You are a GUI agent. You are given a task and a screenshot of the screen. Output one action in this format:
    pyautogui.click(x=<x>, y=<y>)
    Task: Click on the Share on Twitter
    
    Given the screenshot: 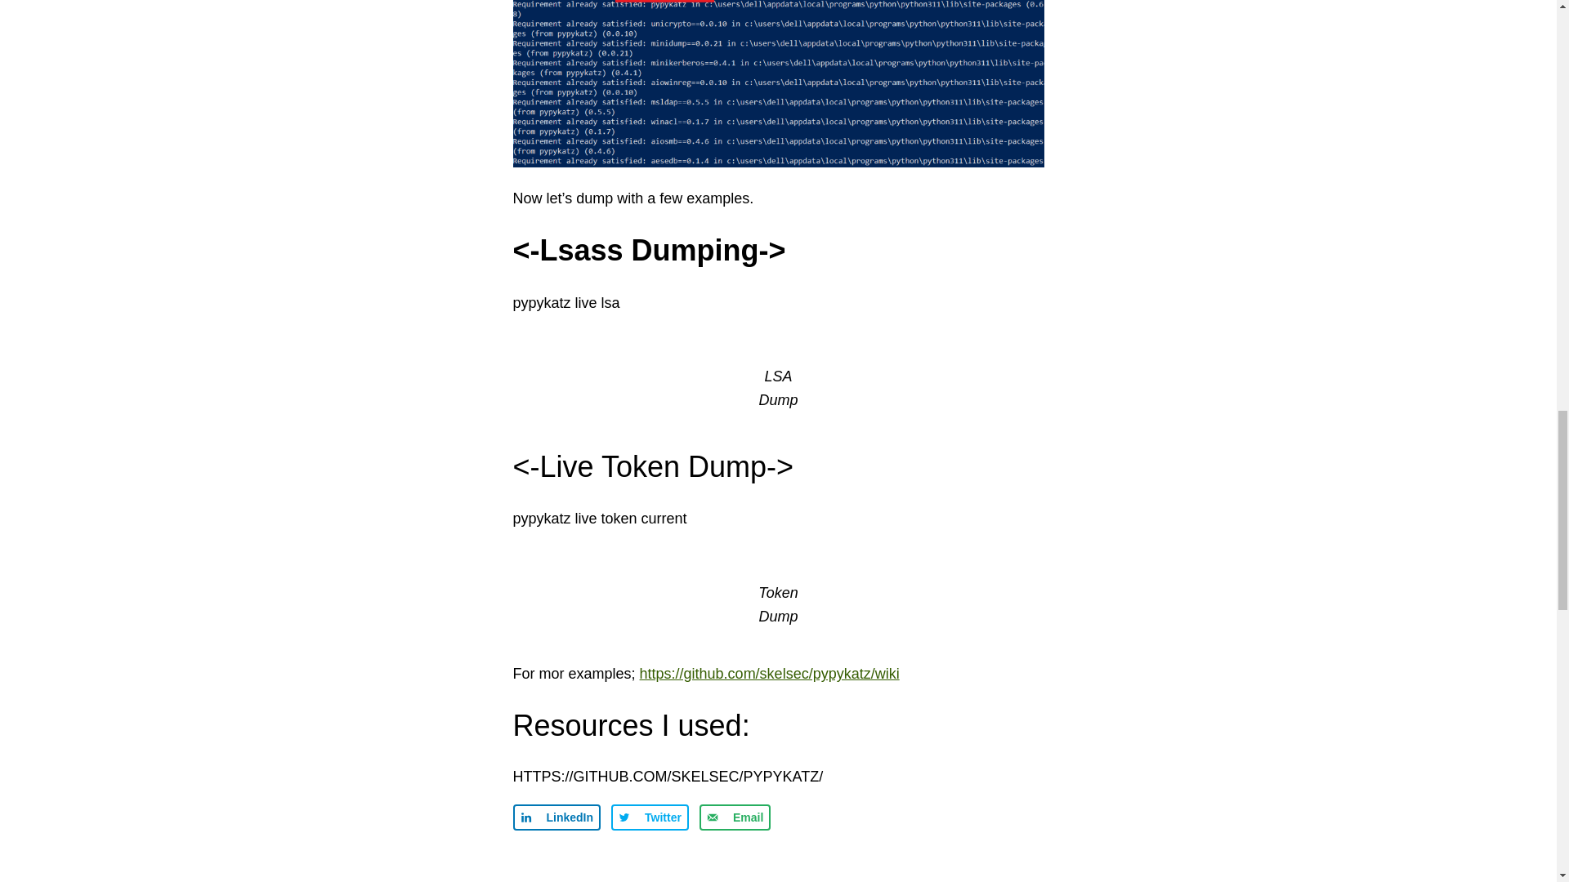 What is the action you would take?
    pyautogui.click(x=650, y=817)
    